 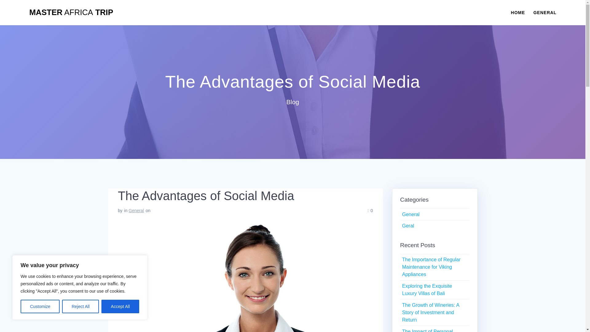 What do you see at coordinates (432, 330) in the screenshot?
I see `The Impact of Personal Experience on Professional Trajectory` at bounding box center [432, 330].